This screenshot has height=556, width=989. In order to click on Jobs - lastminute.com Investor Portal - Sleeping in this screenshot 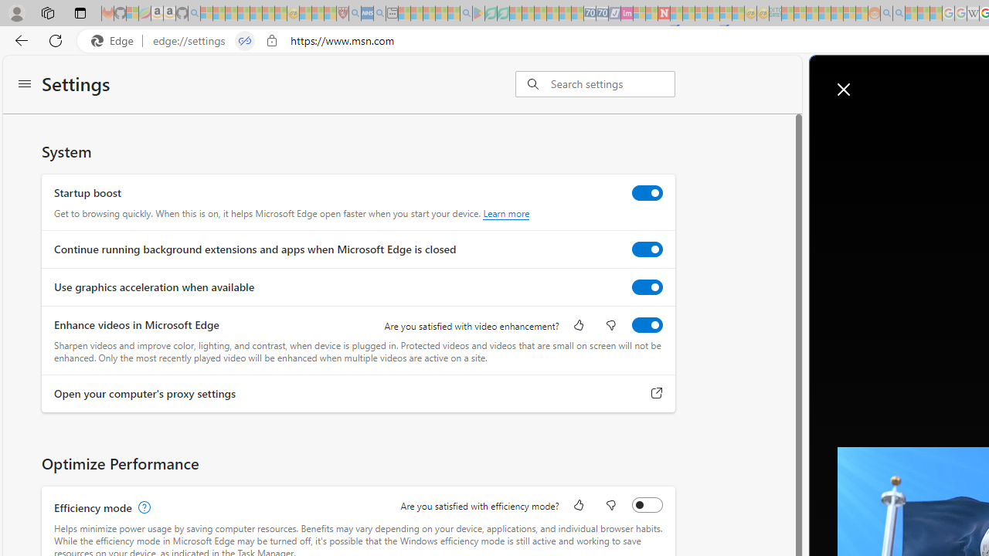, I will do `click(627, 14)`.